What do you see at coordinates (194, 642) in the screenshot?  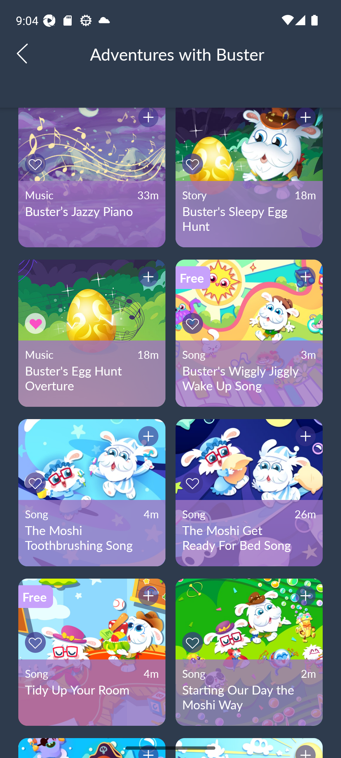 I see `Button` at bounding box center [194, 642].